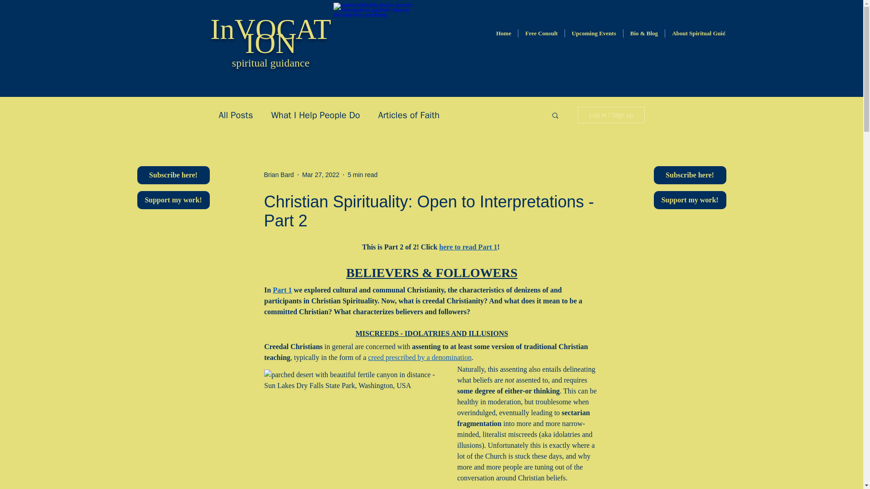  What do you see at coordinates (282, 290) in the screenshot?
I see `Part 1` at bounding box center [282, 290].